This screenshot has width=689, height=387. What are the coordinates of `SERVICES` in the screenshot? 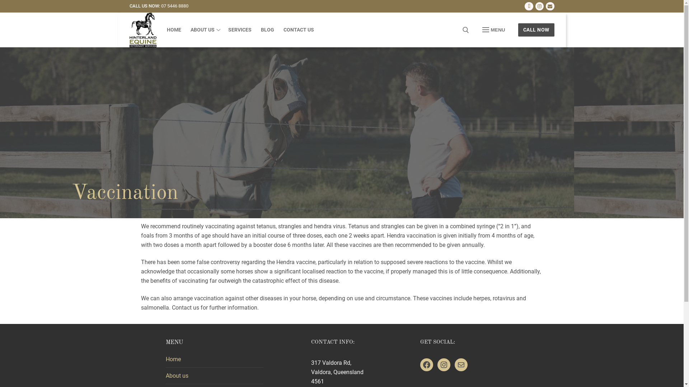 It's located at (240, 30).